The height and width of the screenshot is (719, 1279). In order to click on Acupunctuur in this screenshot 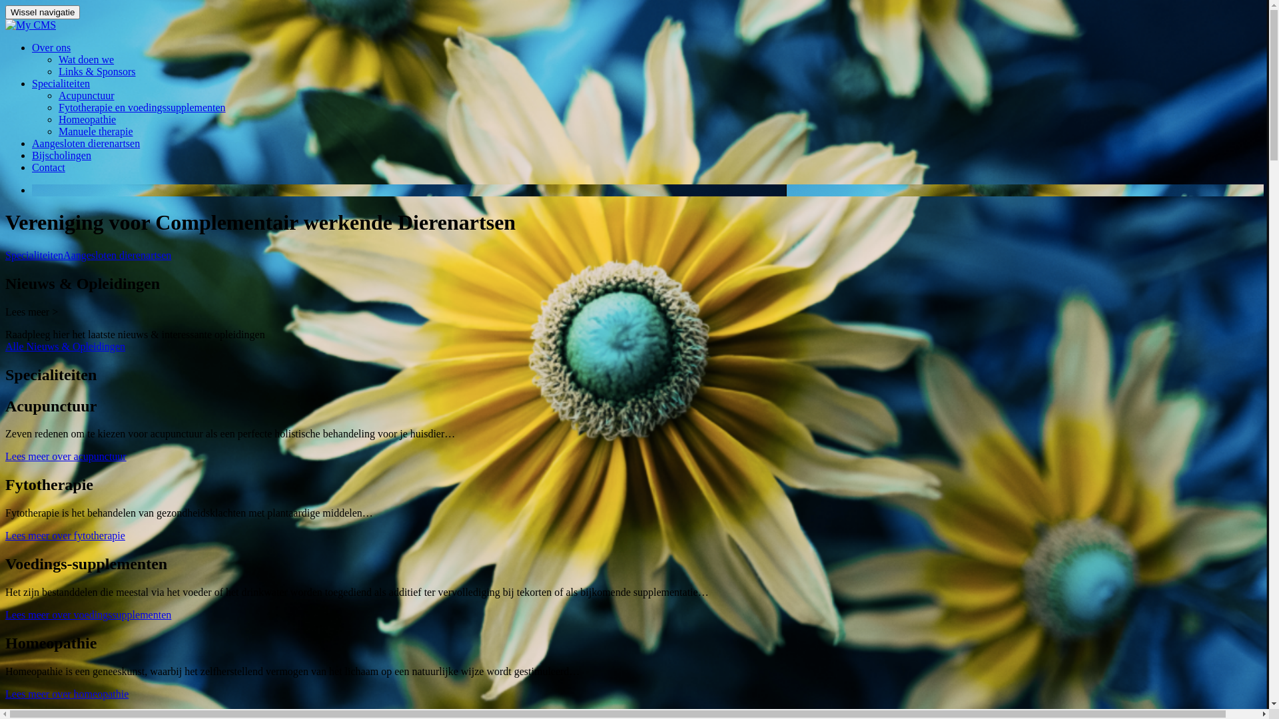, I will do `click(87, 96)`.